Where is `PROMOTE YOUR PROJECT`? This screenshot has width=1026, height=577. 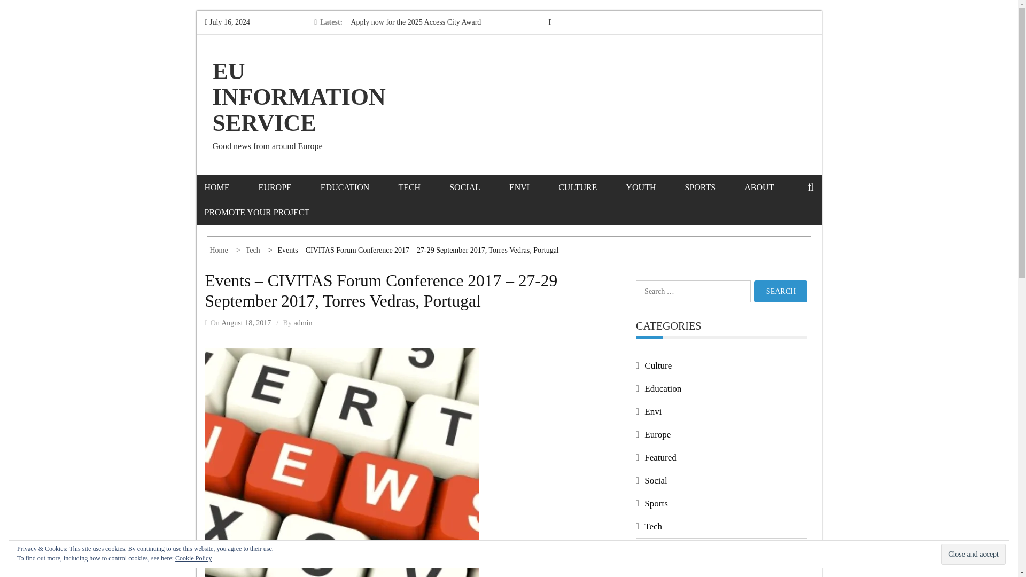 PROMOTE YOUR PROJECT is located at coordinates (270, 212).